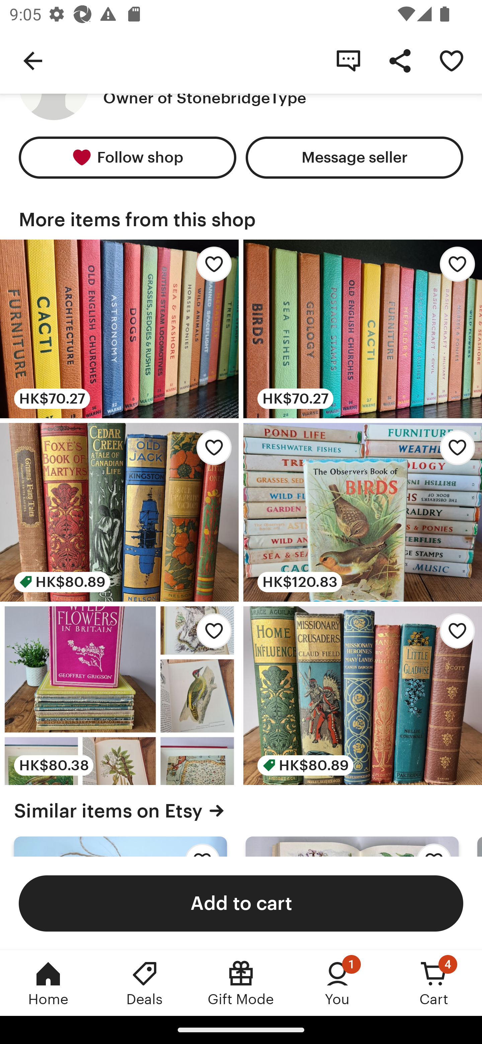  Describe the element at coordinates (127, 157) in the screenshot. I see `Follow shop Unfollow StonebridgeType` at that location.